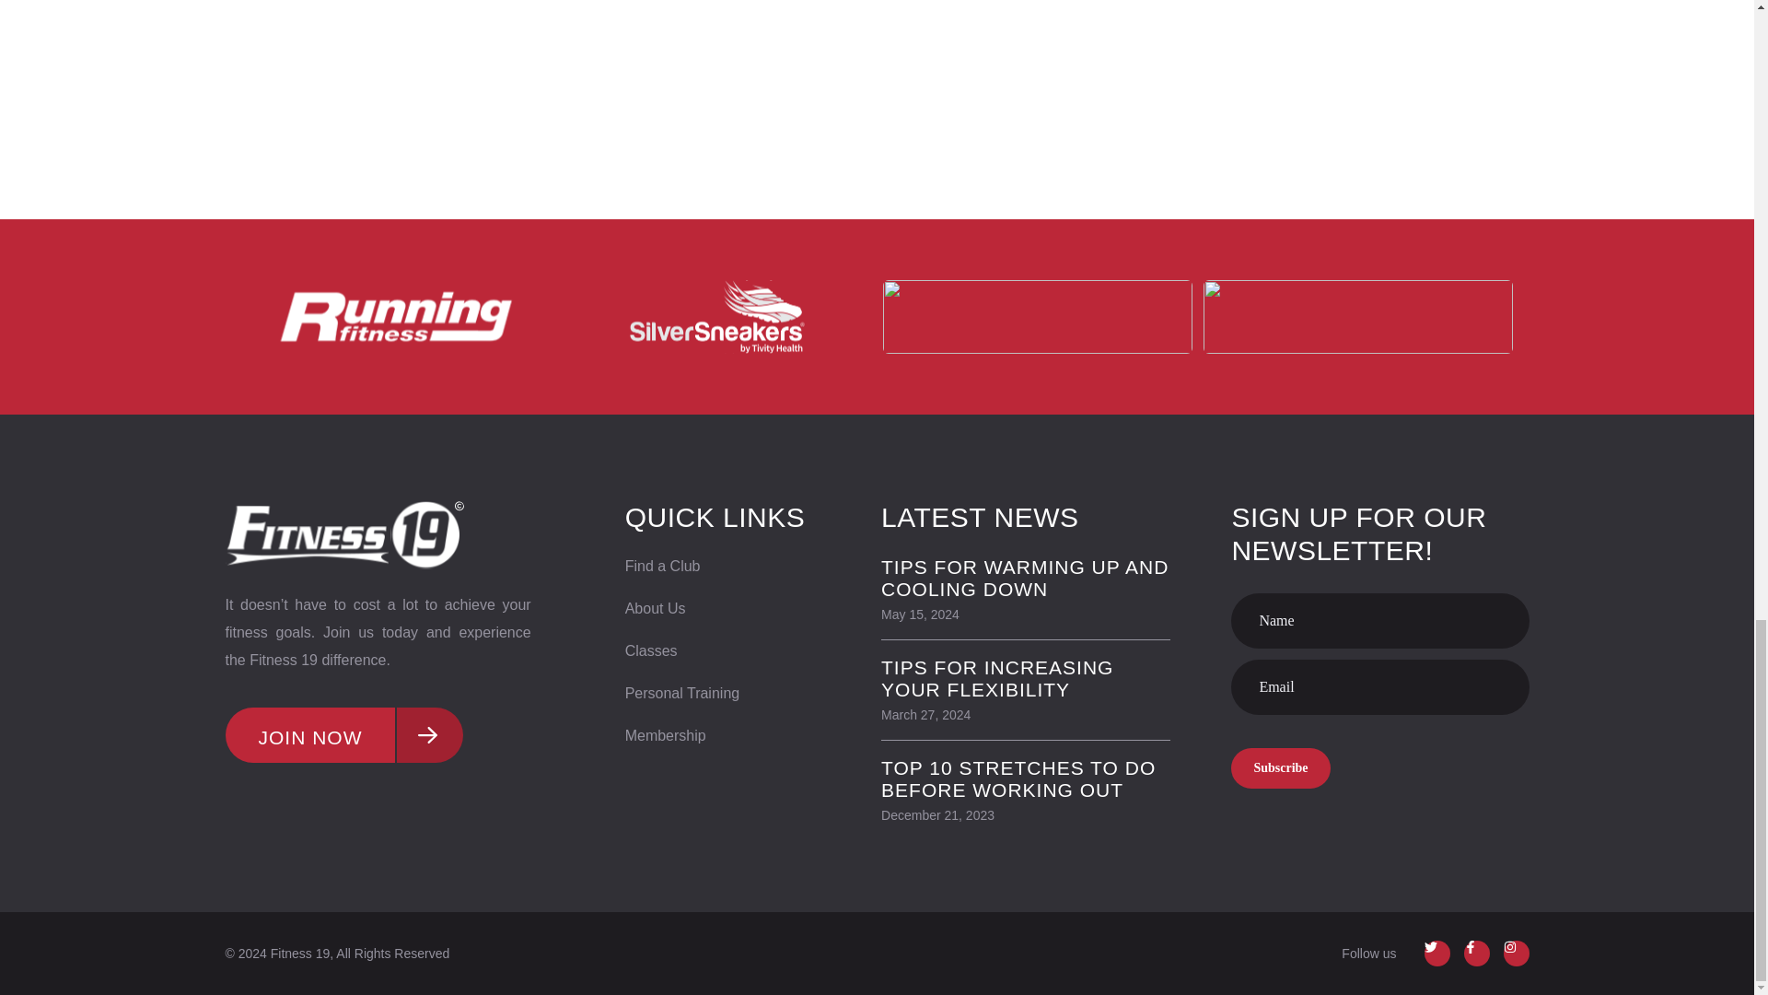 The height and width of the screenshot is (995, 1768). Describe the element at coordinates (1018, 778) in the screenshot. I see `TOP 10 STRETCHES TO DO BEFORE WORKING OUT` at that location.